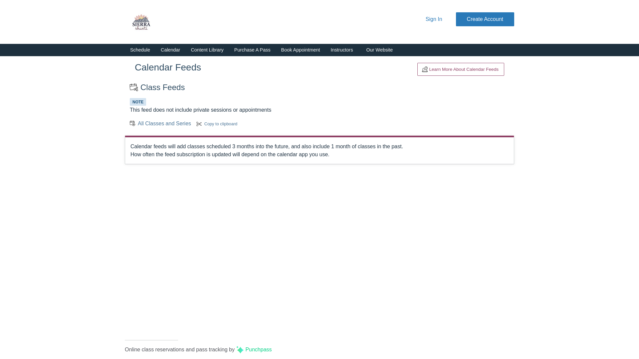 This screenshot has width=639, height=359. I want to click on Calendar, so click(170, 50).